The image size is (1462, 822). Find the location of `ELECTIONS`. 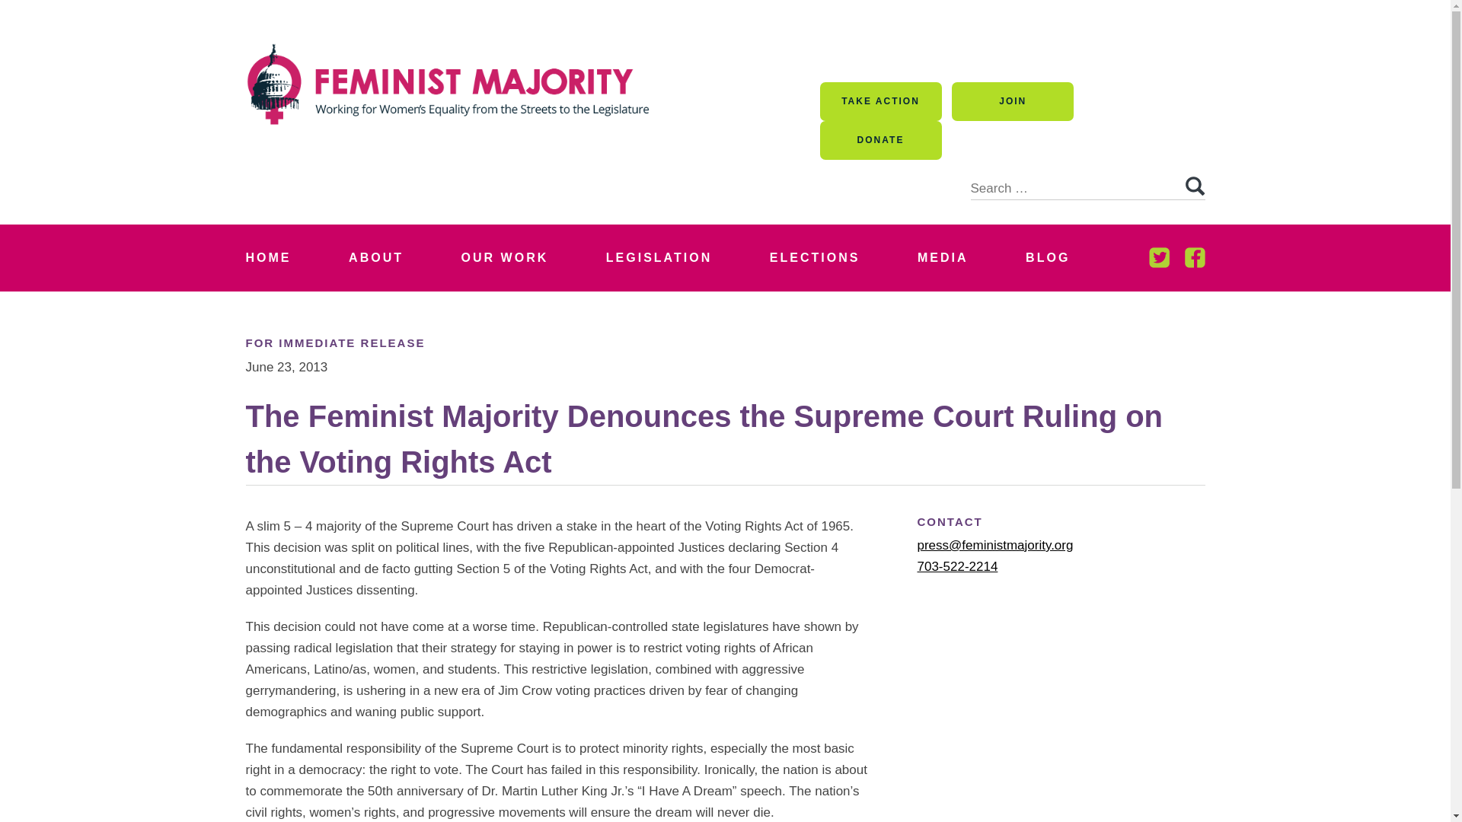

ELECTIONS is located at coordinates (815, 257).